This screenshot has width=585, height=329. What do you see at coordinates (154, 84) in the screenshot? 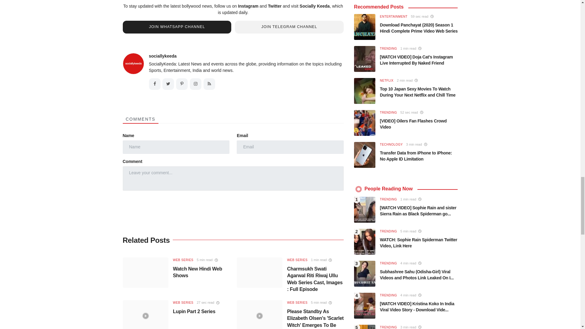
I see `facebook` at bounding box center [154, 84].